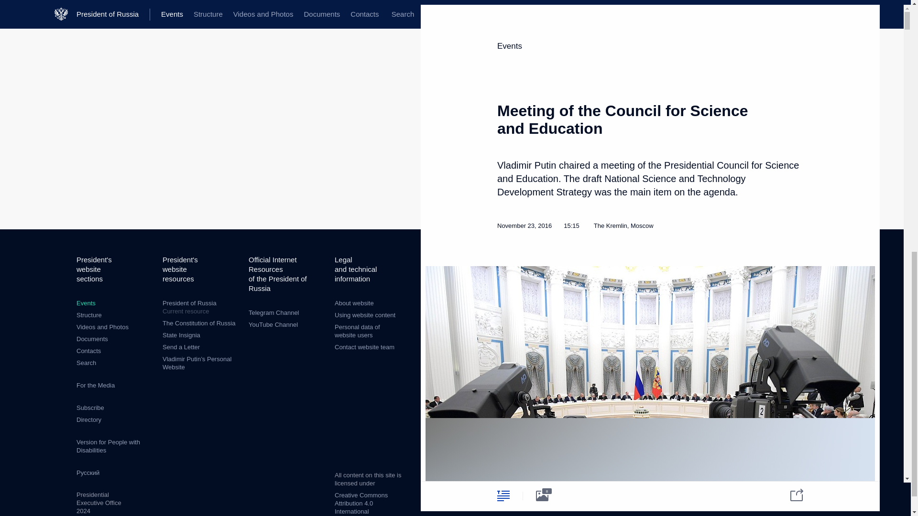 The width and height of the screenshot is (918, 516). Describe the element at coordinates (354, 303) in the screenshot. I see `About website` at that location.